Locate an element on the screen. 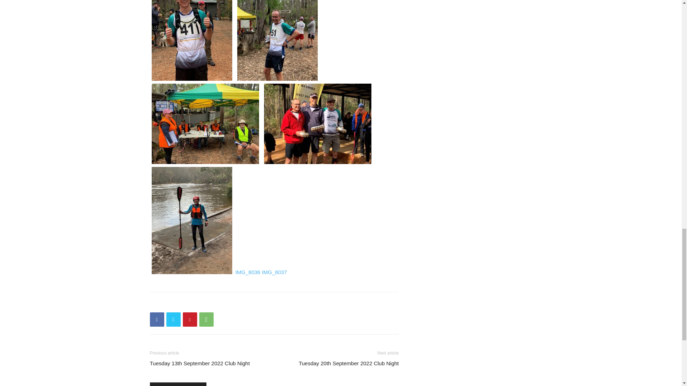  Twitter is located at coordinates (173, 319).